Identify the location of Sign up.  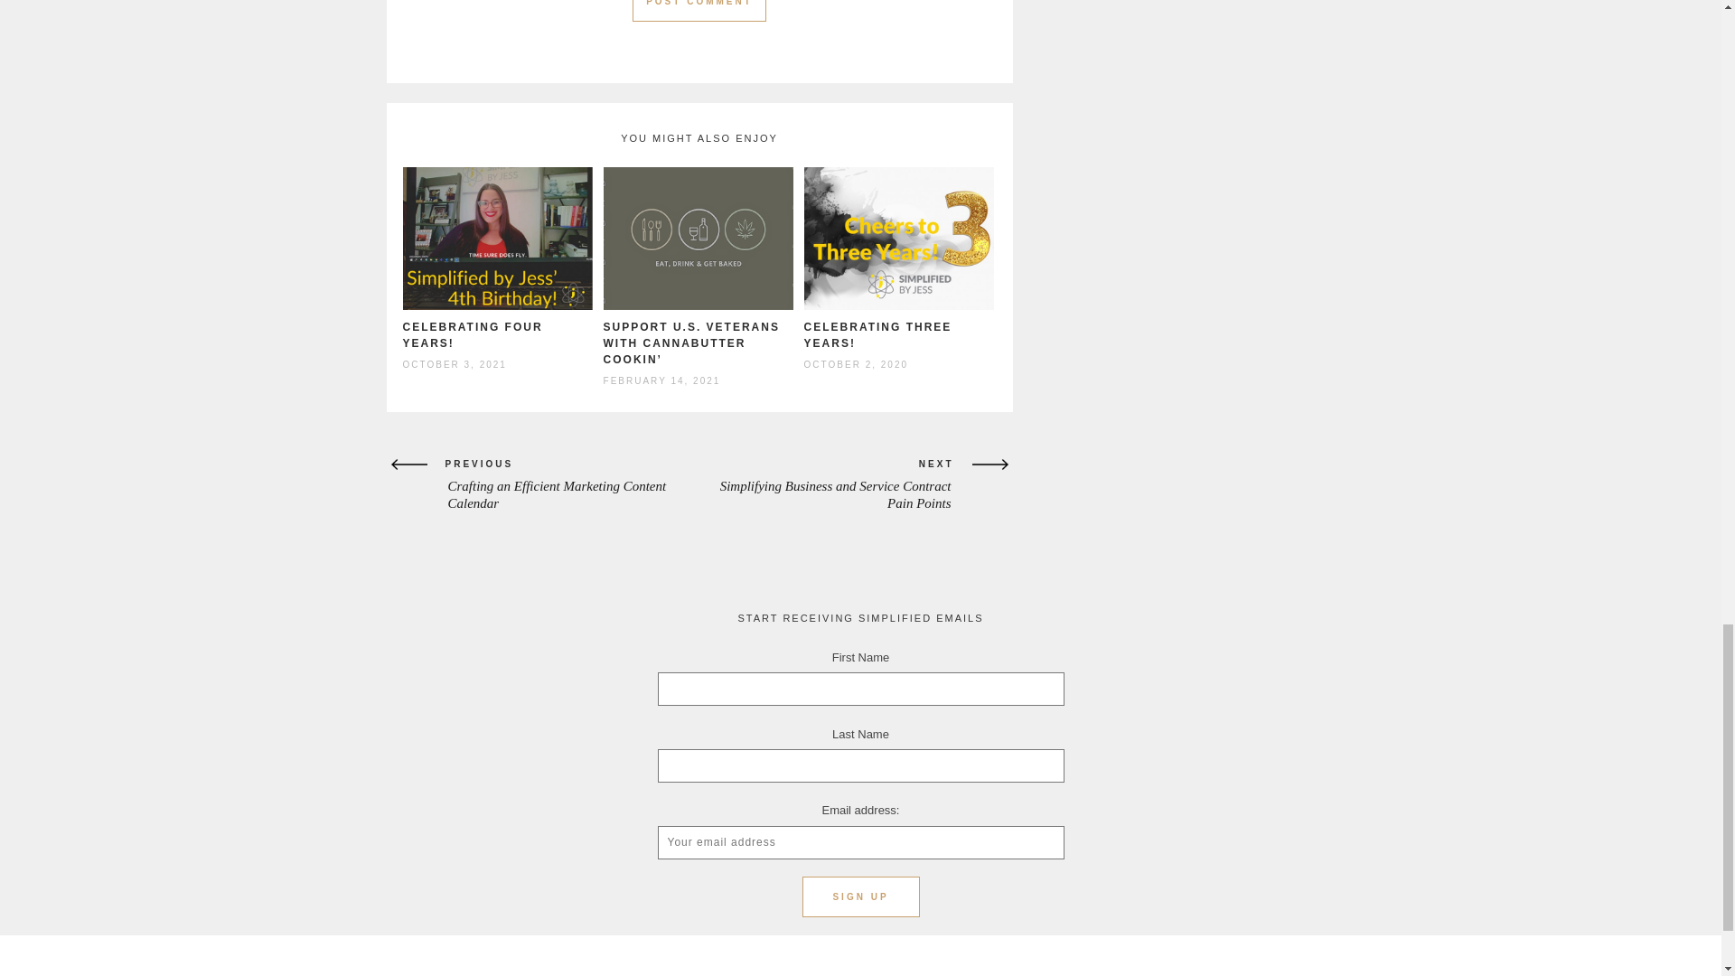
(860, 896).